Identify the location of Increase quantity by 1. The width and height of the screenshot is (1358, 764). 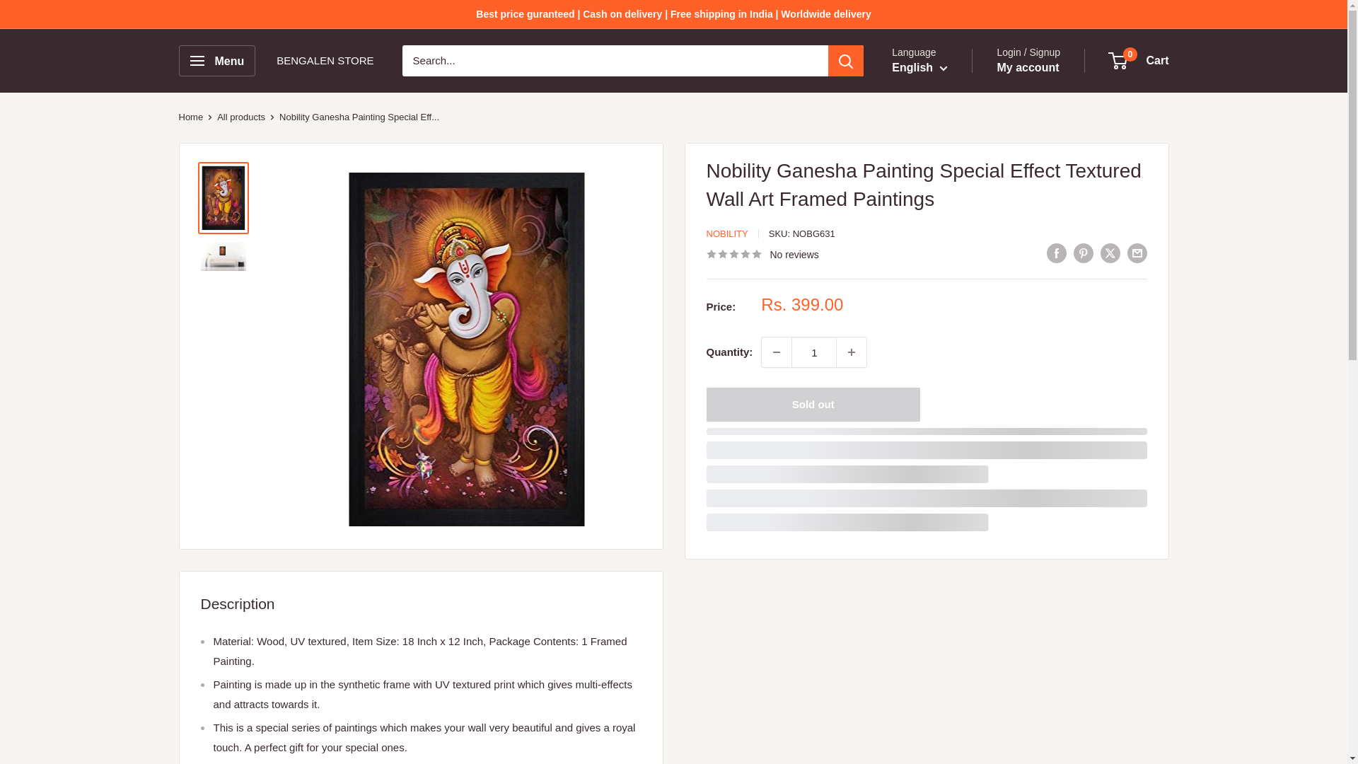
(851, 352).